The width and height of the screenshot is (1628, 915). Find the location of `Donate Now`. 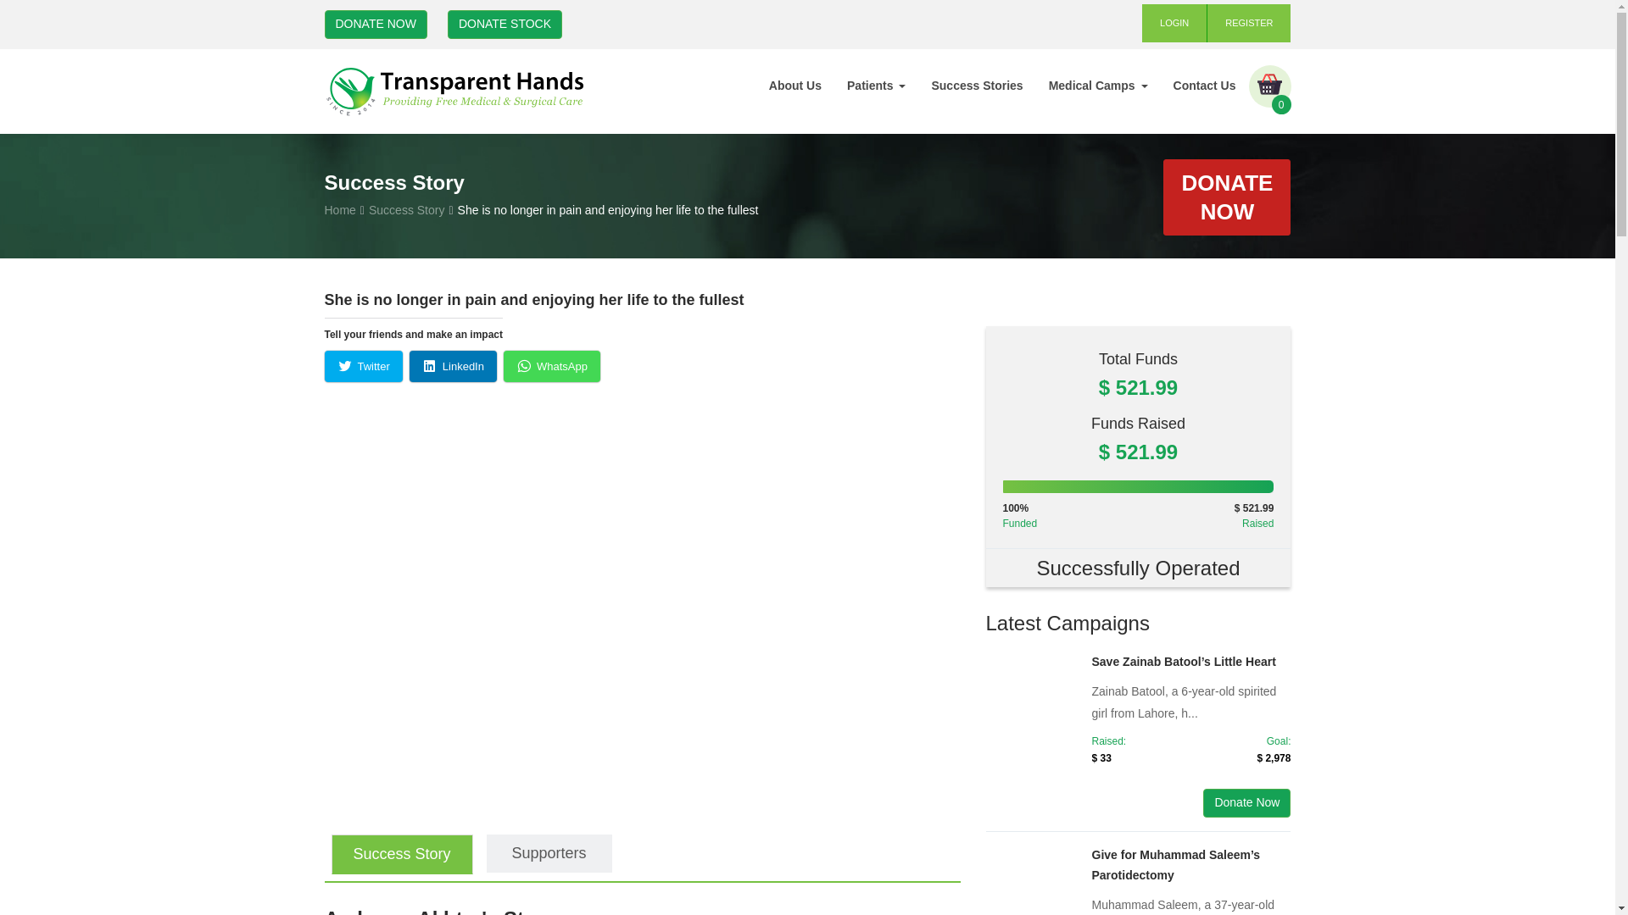

Donate Now is located at coordinates (1246, 803).